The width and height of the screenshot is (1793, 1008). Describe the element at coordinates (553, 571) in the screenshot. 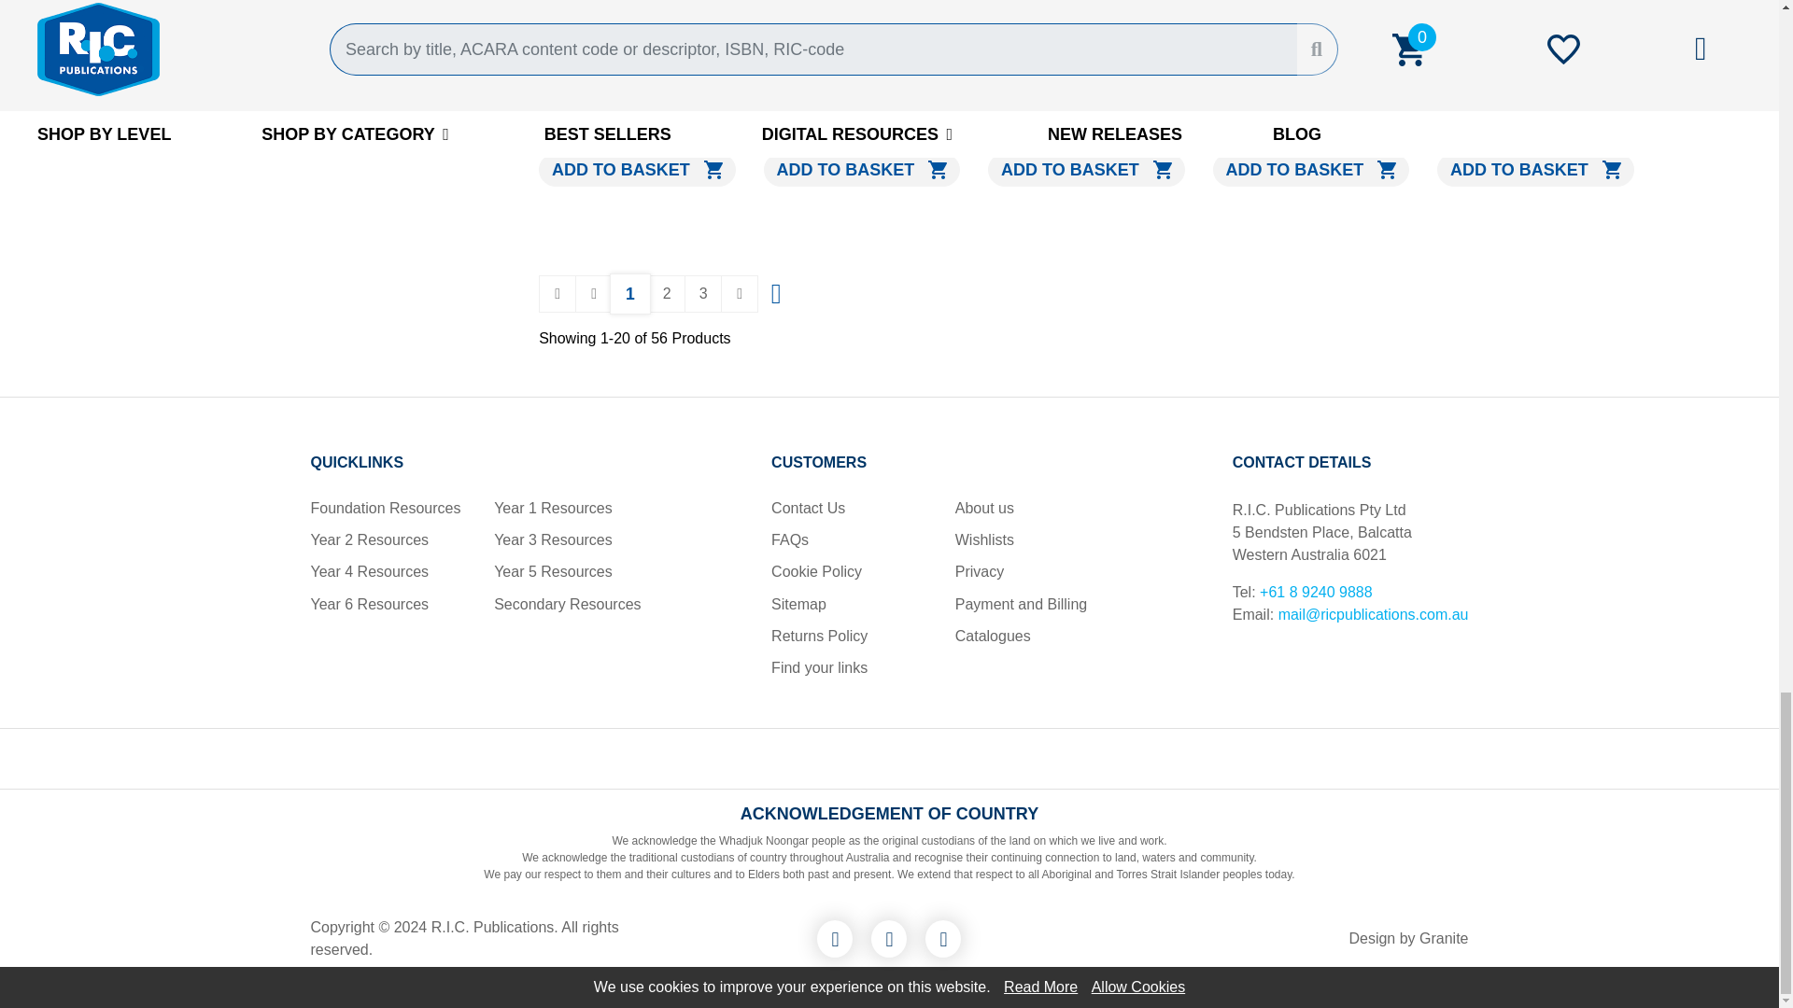

I see `Year 5 Resources` at that location.